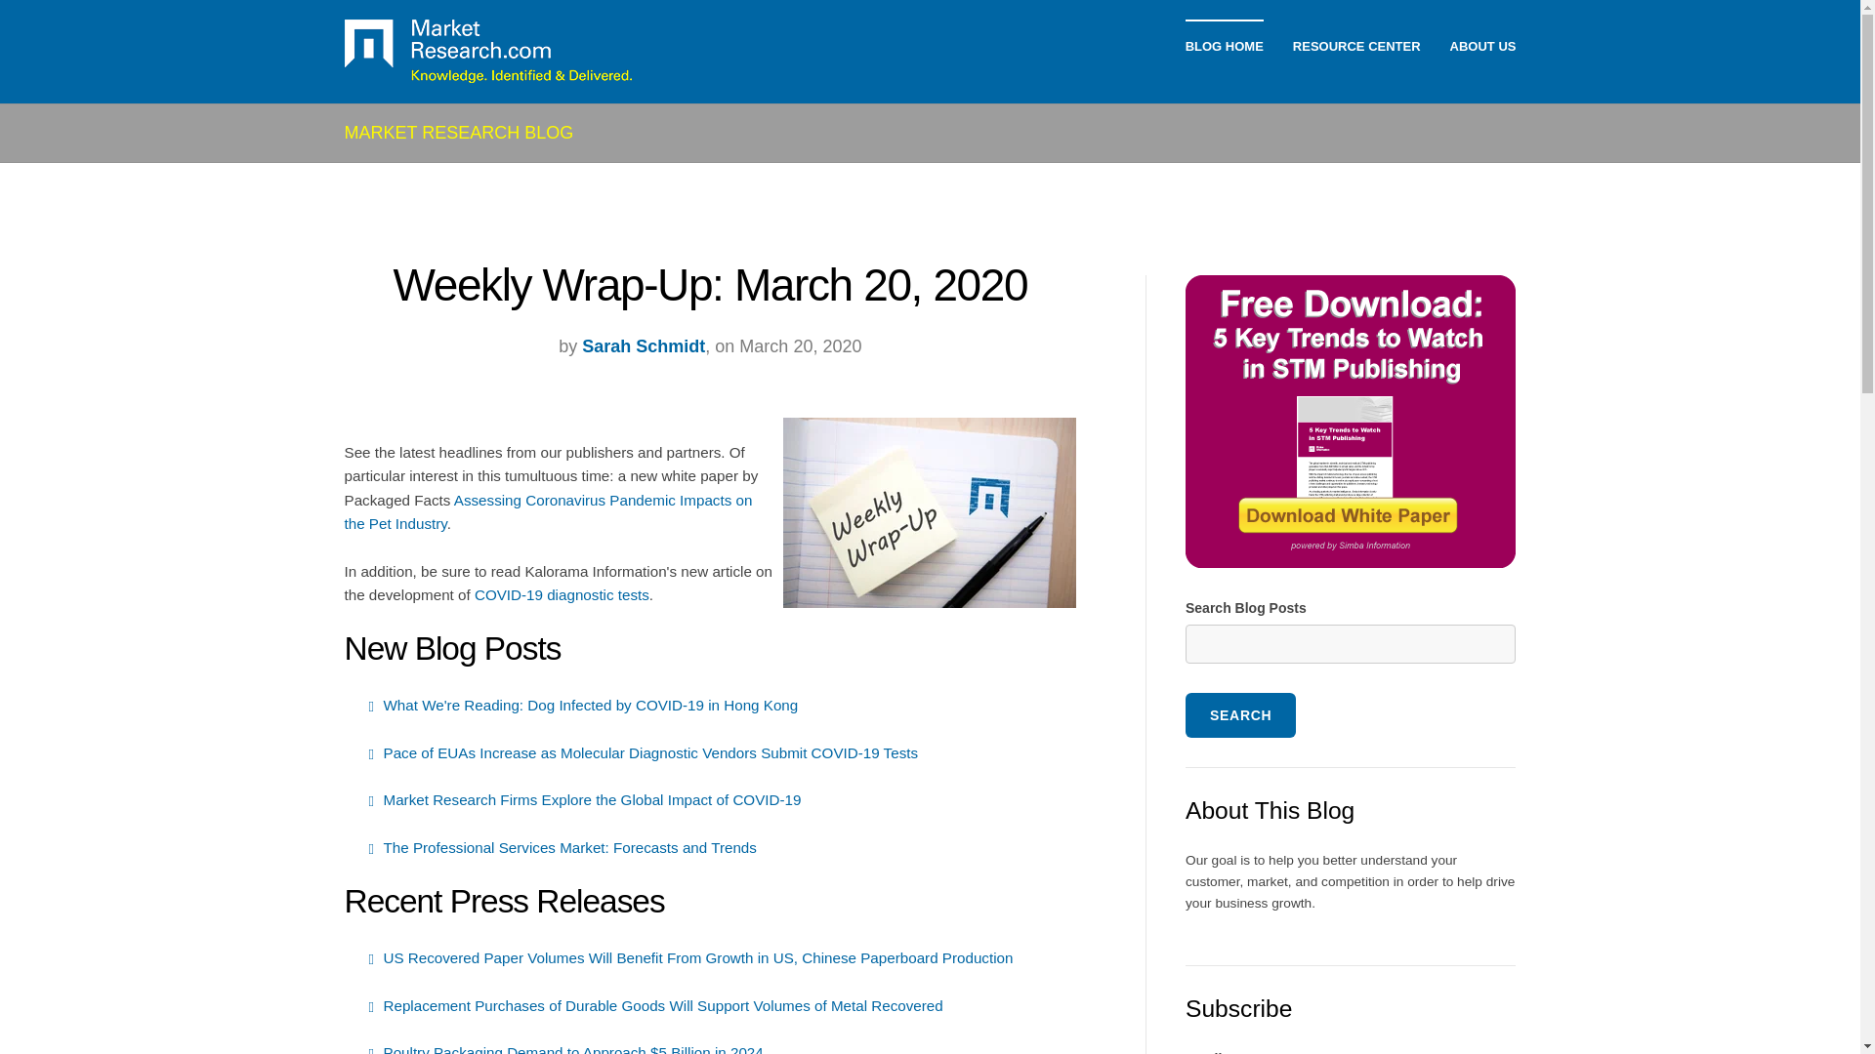  Describe the element at coordinates (591, 800) in the screenshot. I see `Market Research Firms Explore the Global Impact of COVID-19` at that location.